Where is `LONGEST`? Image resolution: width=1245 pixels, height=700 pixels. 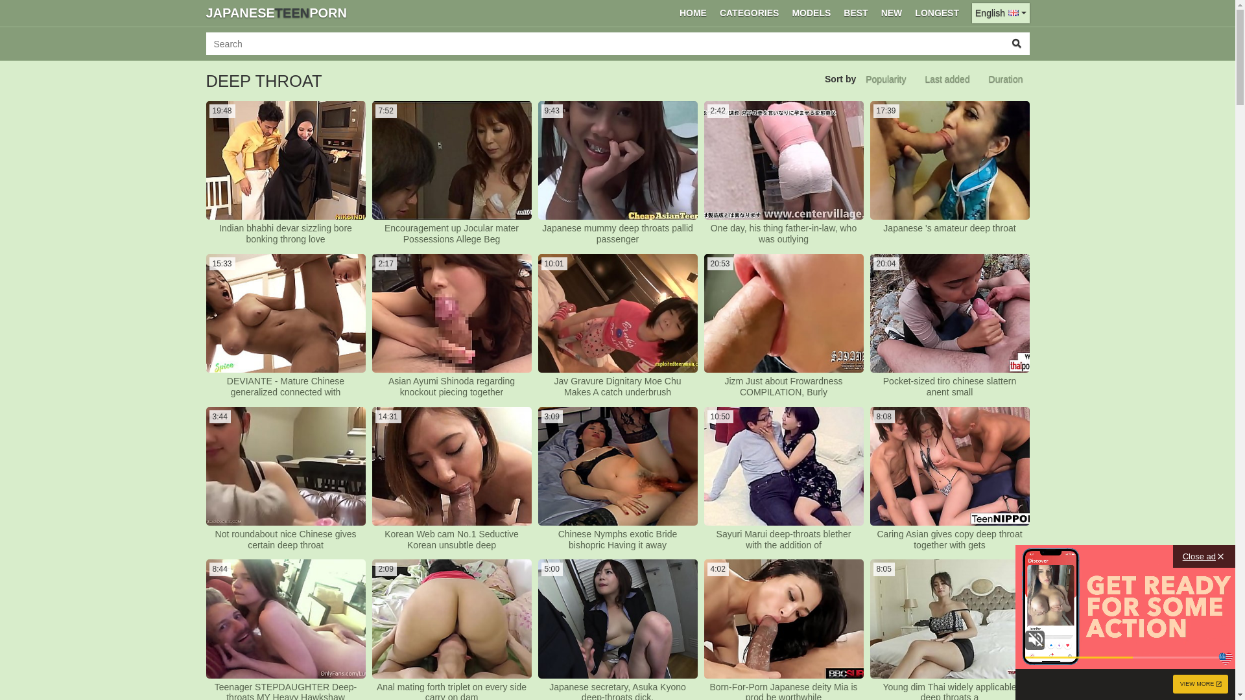 LONGEST is located at coordinates (937, 13).